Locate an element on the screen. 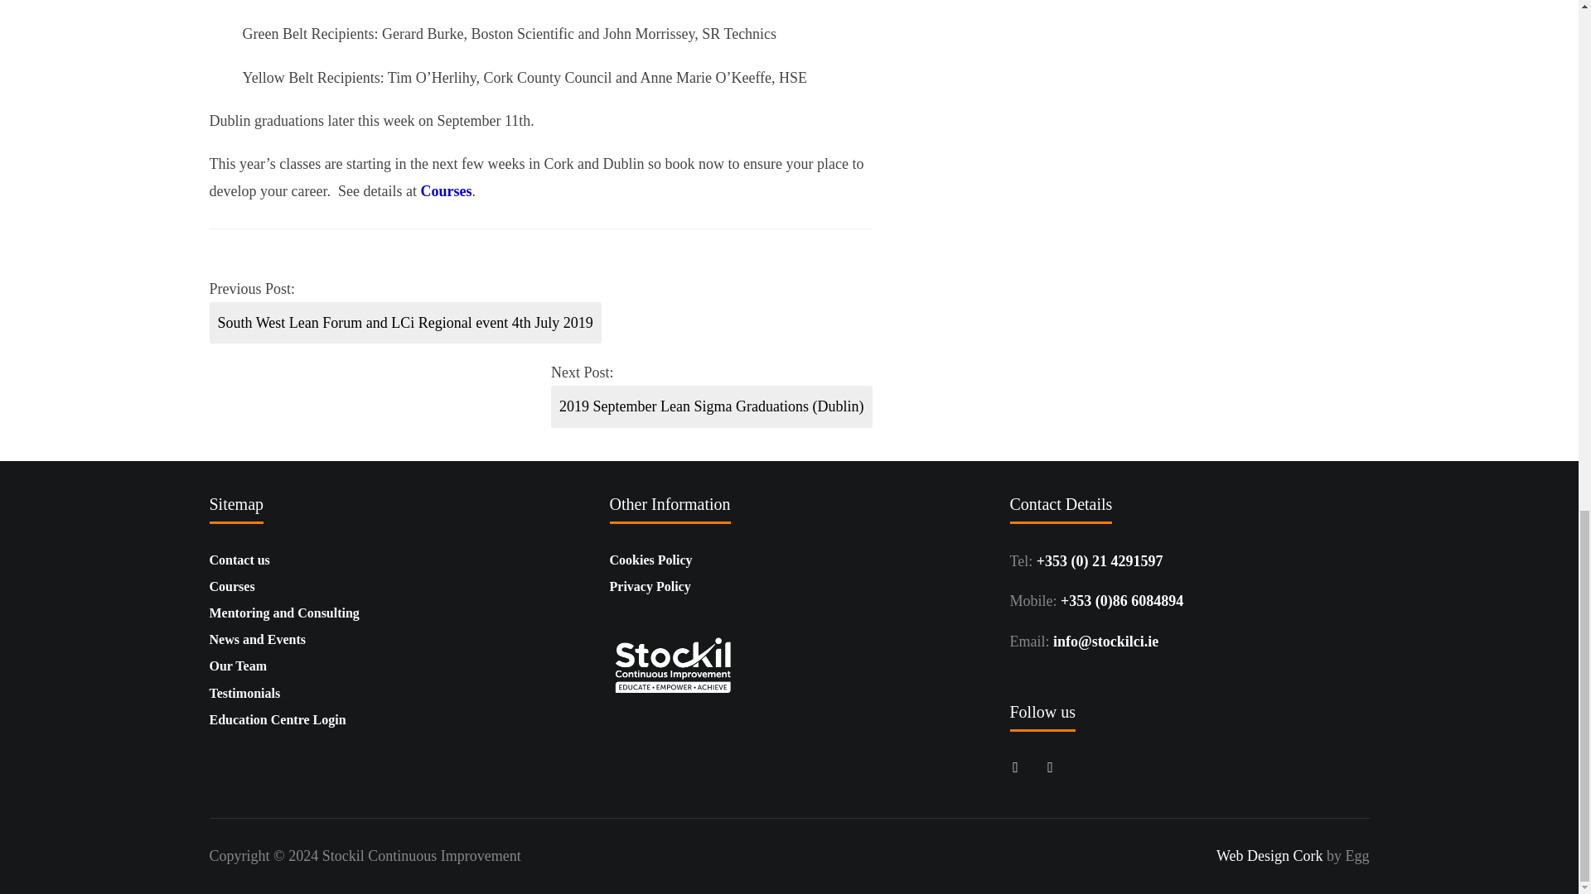 Image resolution: width=1591 pixels, height=894 pixels. Privacy Policy is located at coordinates (650, 586).